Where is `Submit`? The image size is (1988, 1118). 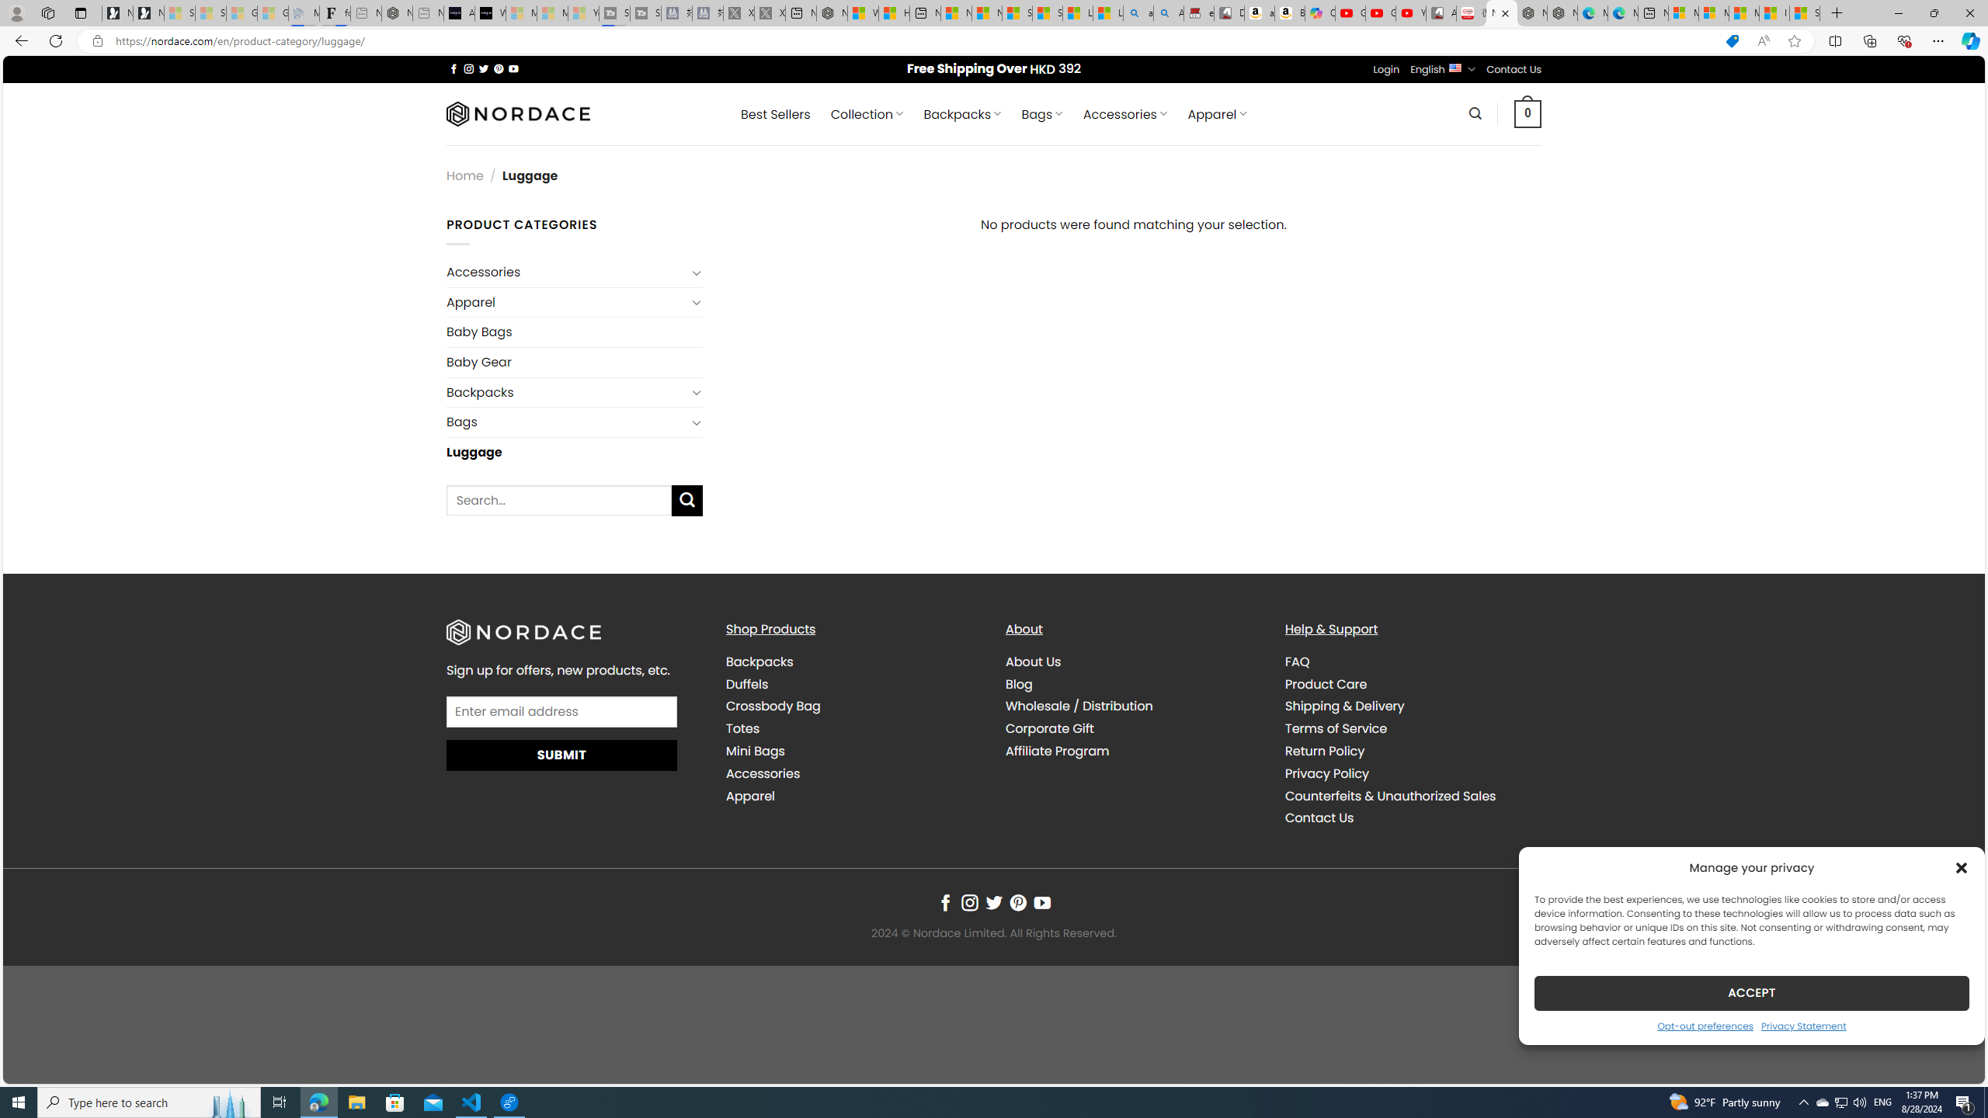
Submit is located at coordinates (562, 755).